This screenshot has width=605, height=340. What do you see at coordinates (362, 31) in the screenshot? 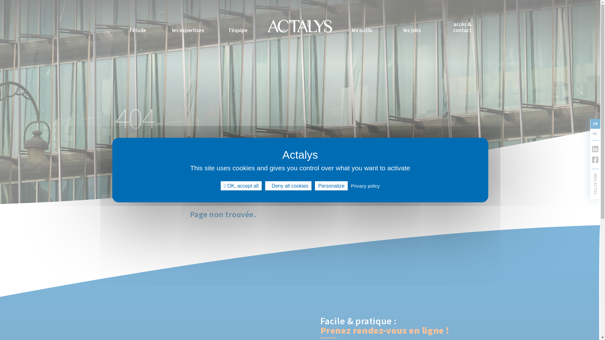
I see `les outils` at bounding box center [362, 31].